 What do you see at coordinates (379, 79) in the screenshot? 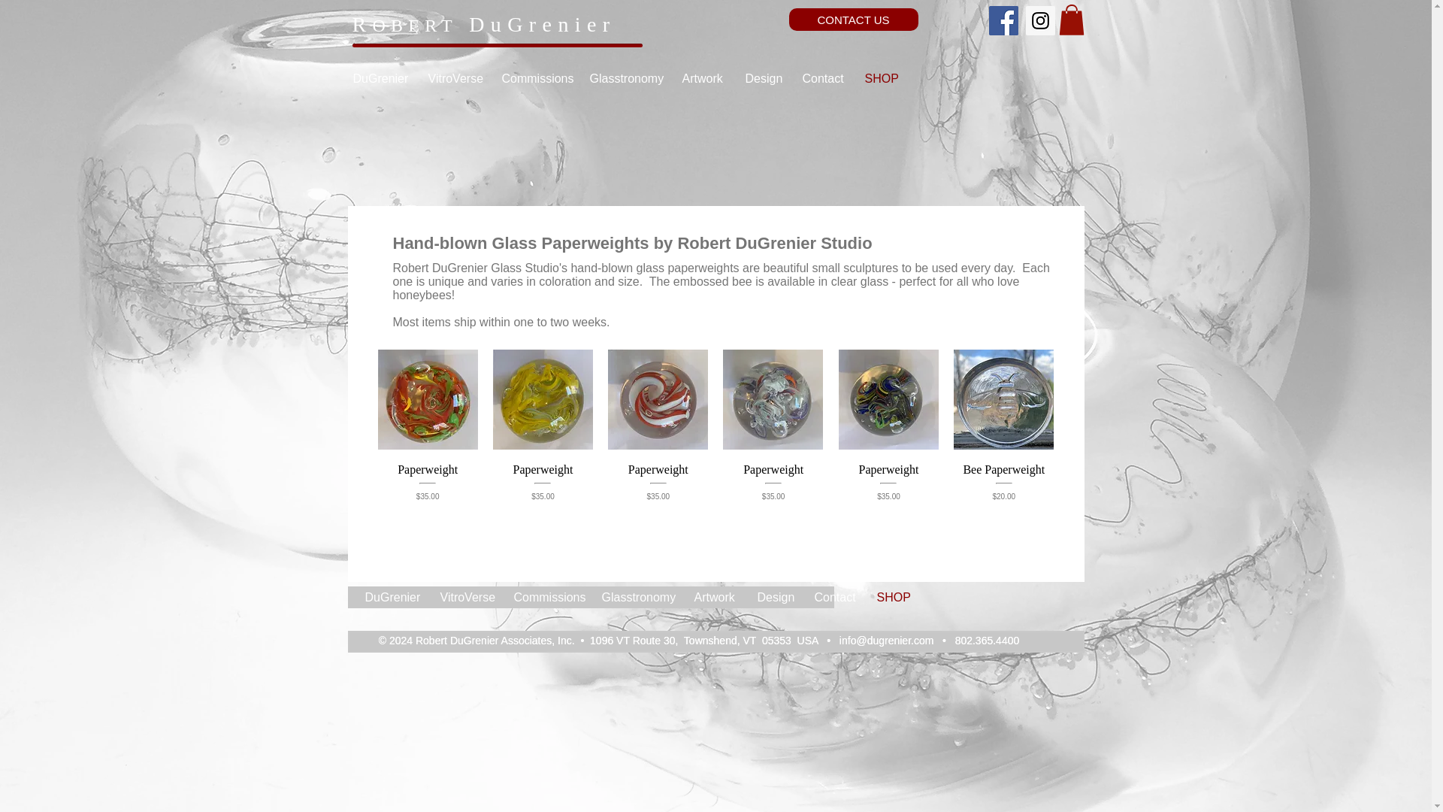
I see `DuGrenier` at bounding box center [379, 79].